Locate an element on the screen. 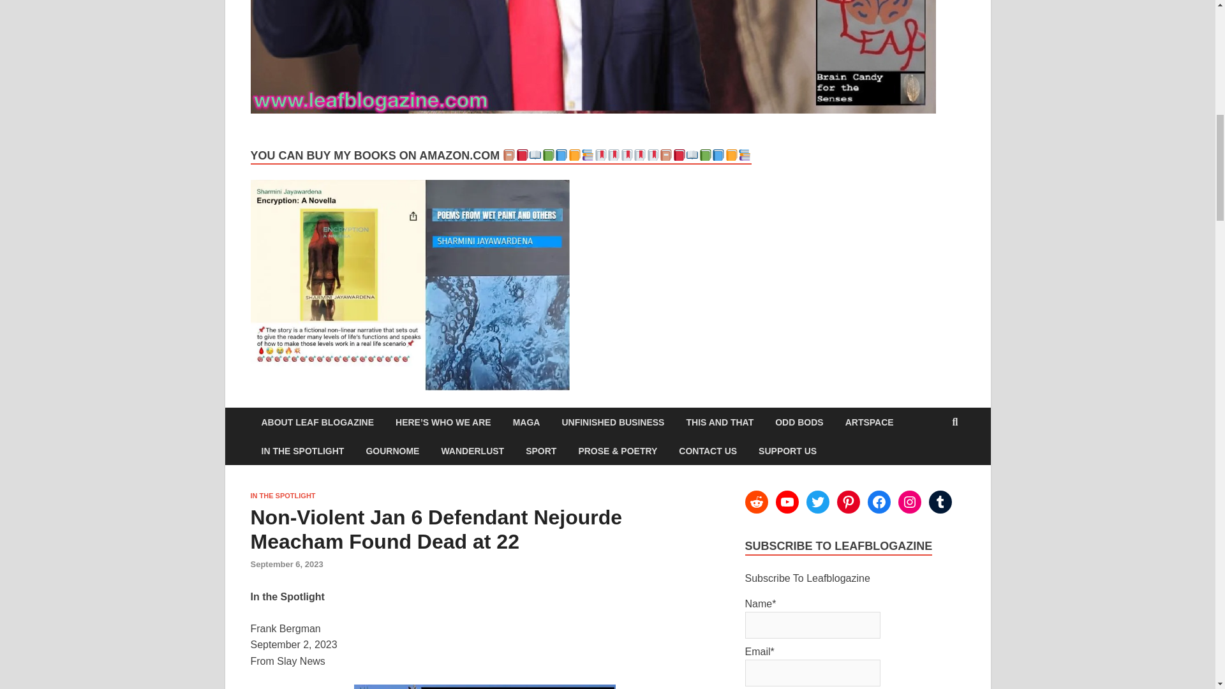  SUPPORT US is located at coordinates (787, 450).